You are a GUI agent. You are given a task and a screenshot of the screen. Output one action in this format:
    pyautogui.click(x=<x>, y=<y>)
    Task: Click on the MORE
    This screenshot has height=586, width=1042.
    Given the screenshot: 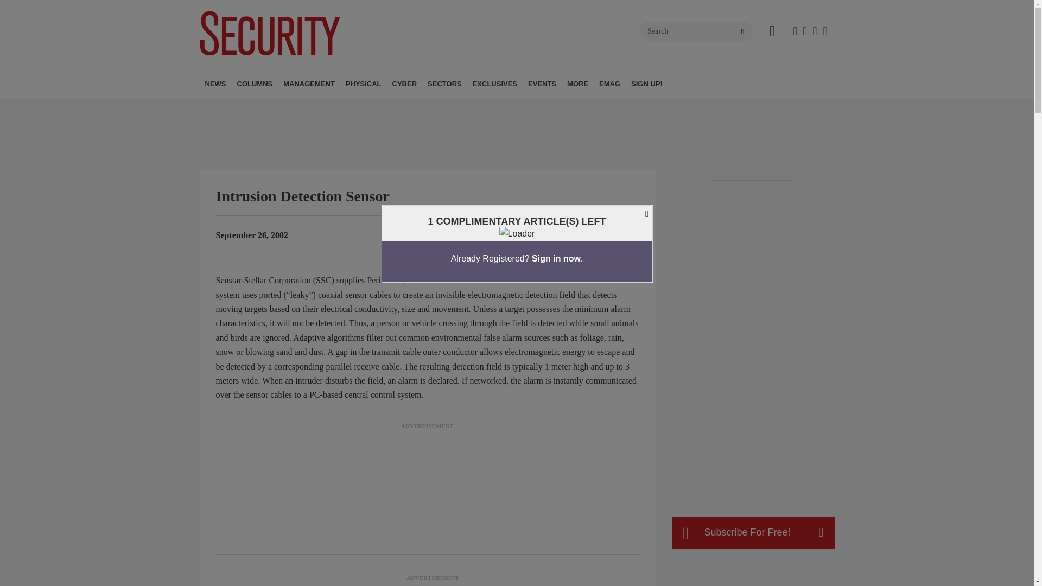 What is the action you would take?
    pyautogui.click(x=459, y=107)
    